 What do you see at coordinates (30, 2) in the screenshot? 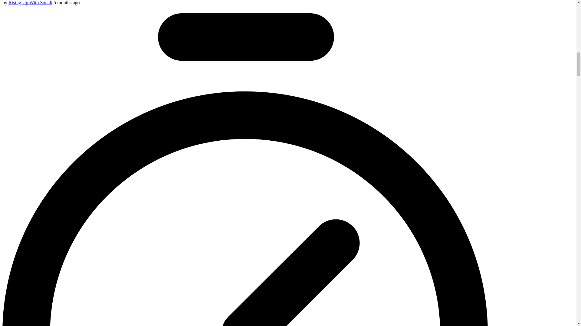
I see `Rising Up With Sonali` at bounding box center [30, 2].